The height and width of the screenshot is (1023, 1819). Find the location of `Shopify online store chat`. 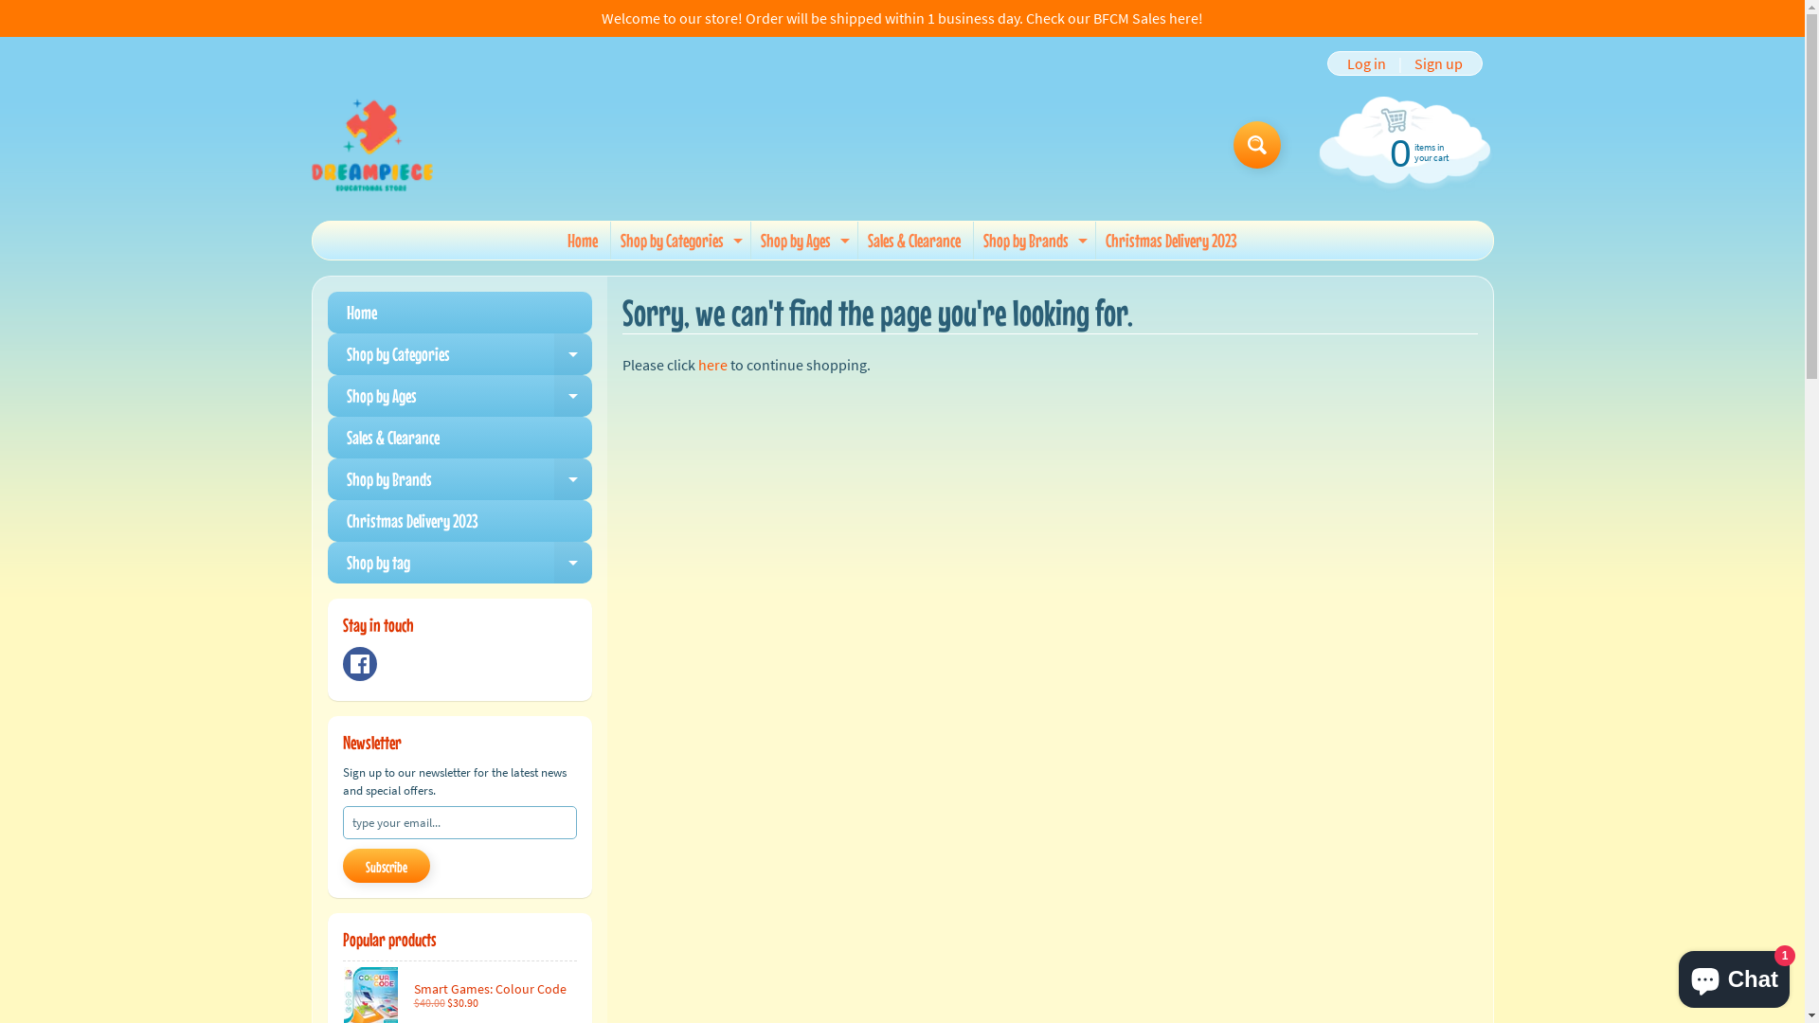

Shopify online store chat is located at coordinates (1734, 976).